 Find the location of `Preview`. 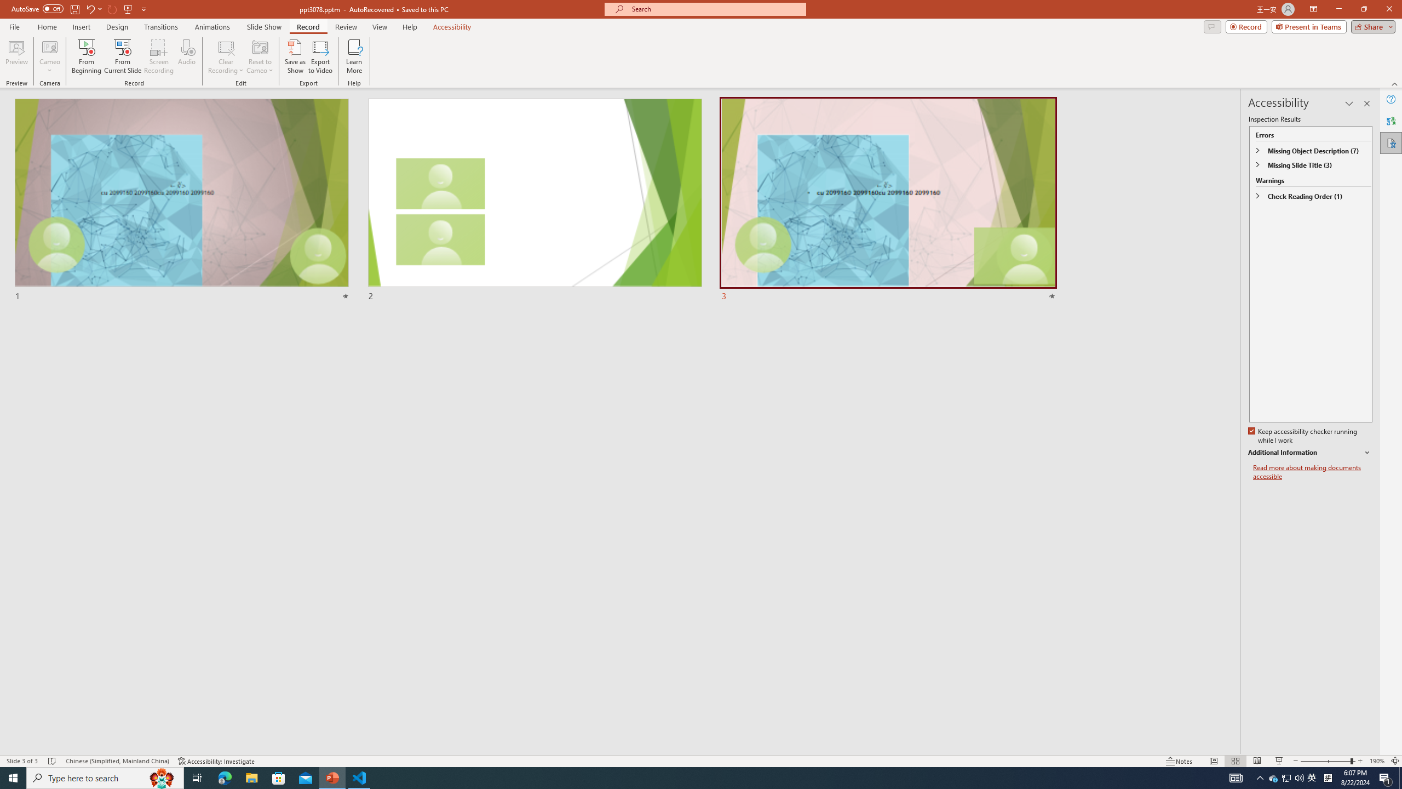

Preview is located at coordinates (16, 56).